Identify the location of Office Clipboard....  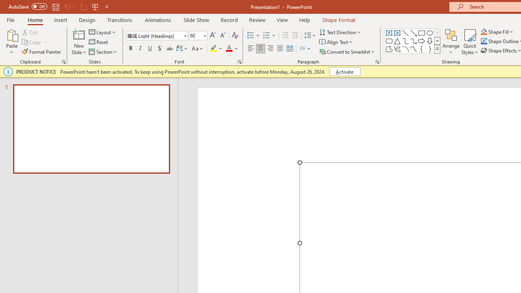
(63, 62).